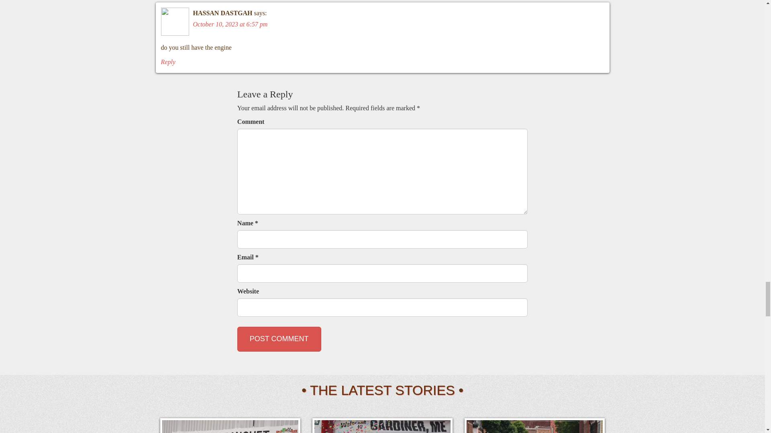 The height and width of the screenshot is (433, 771). Describe the element at coordinates (534, 426) in the screenshot. I see `Smiles All Around at the Grand Finish in Gardiner, Maine` at that location.